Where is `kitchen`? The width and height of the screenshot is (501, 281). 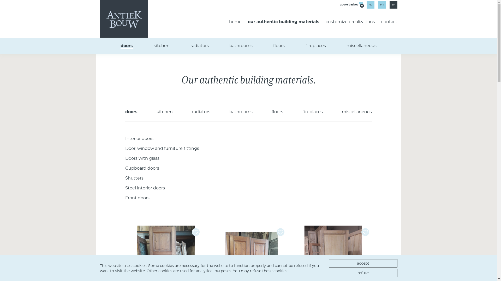 kitchen is located at coordinates (165, 112).